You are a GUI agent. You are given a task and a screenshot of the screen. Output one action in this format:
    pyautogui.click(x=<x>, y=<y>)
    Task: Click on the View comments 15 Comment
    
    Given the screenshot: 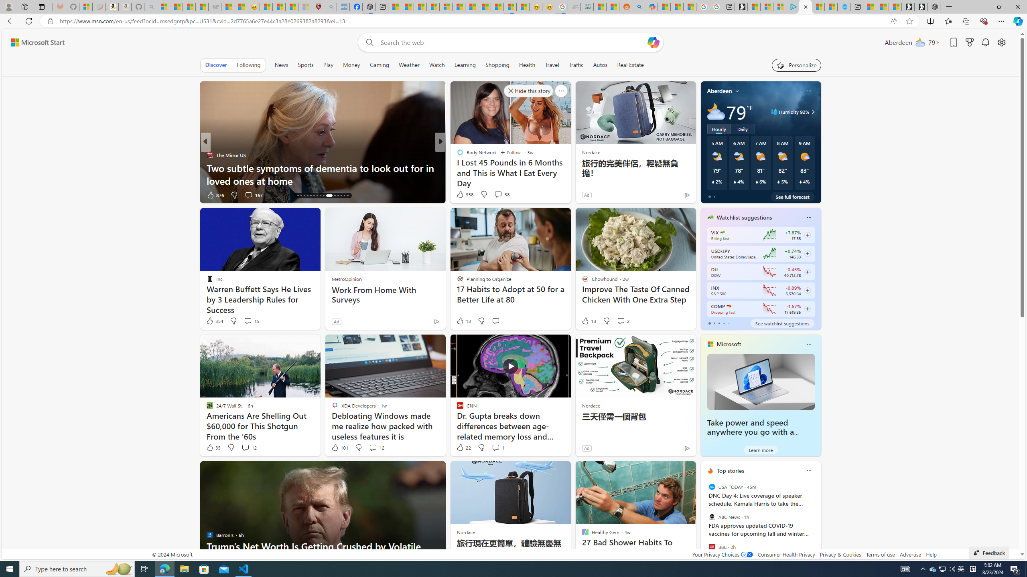 What is the action you would take?
    pyautogui.click(x=247, y=321)
    